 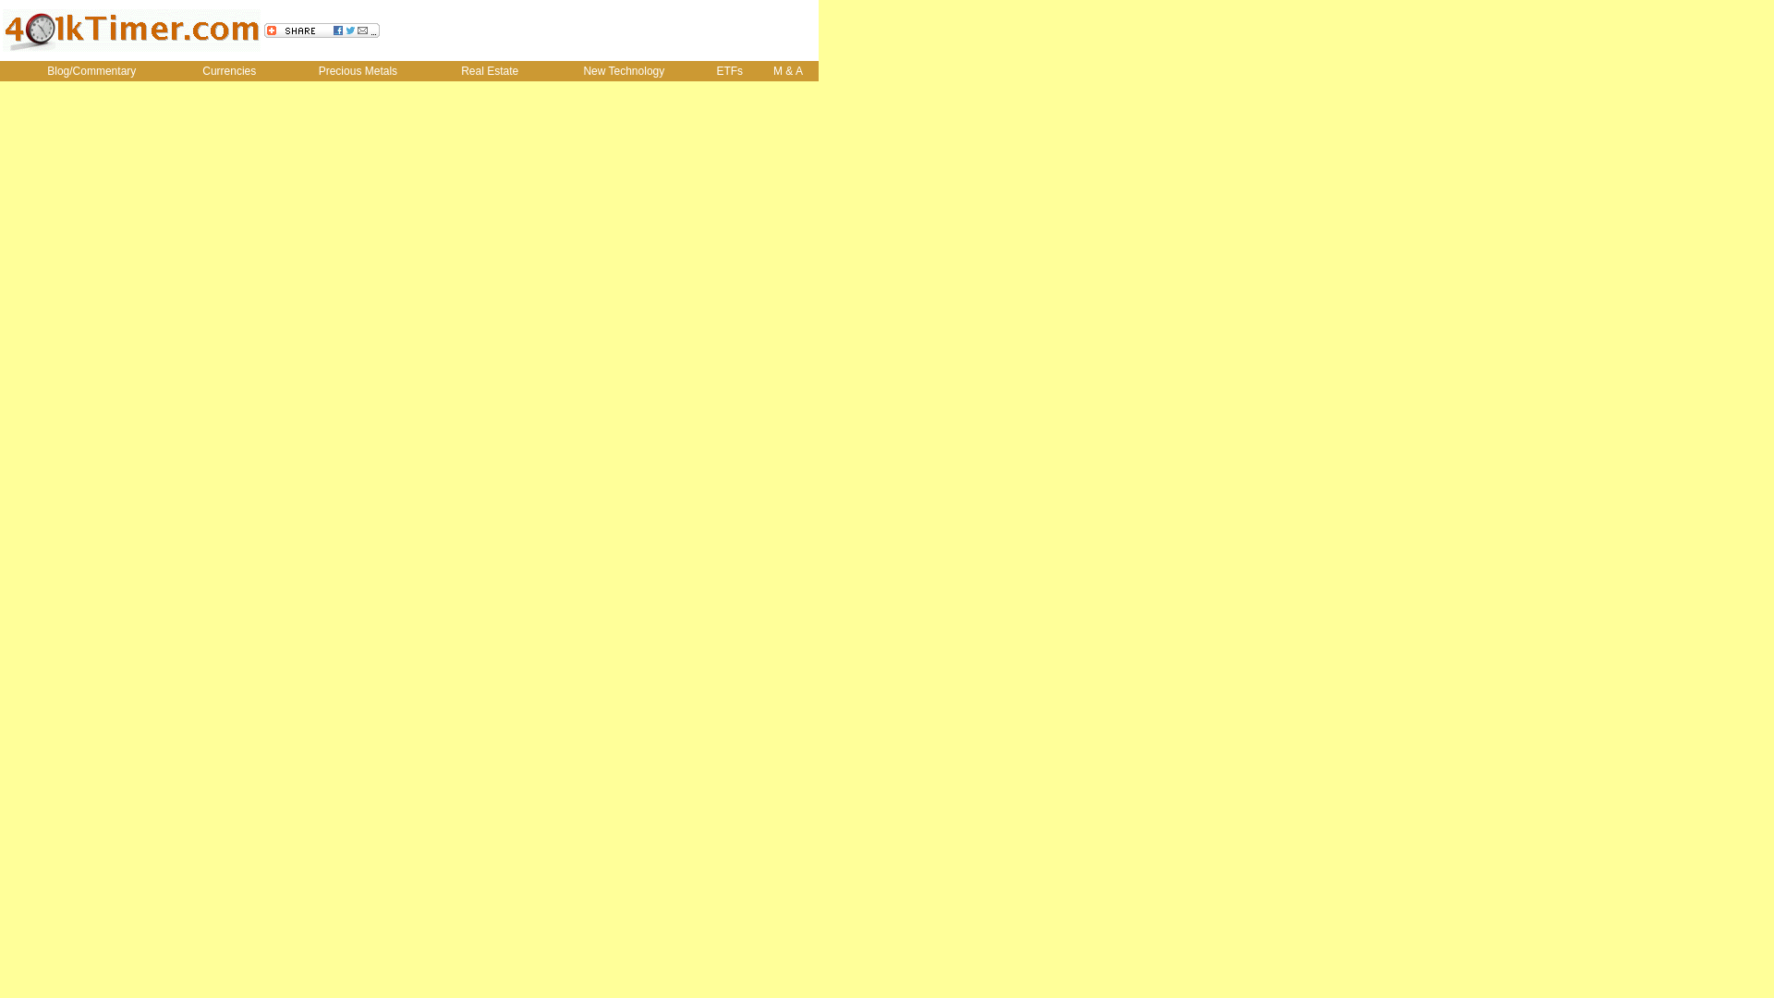 What do you see at coordinates (625, 71) in the screenshot?
I see `New Technology` at bounding box center [625, 71].